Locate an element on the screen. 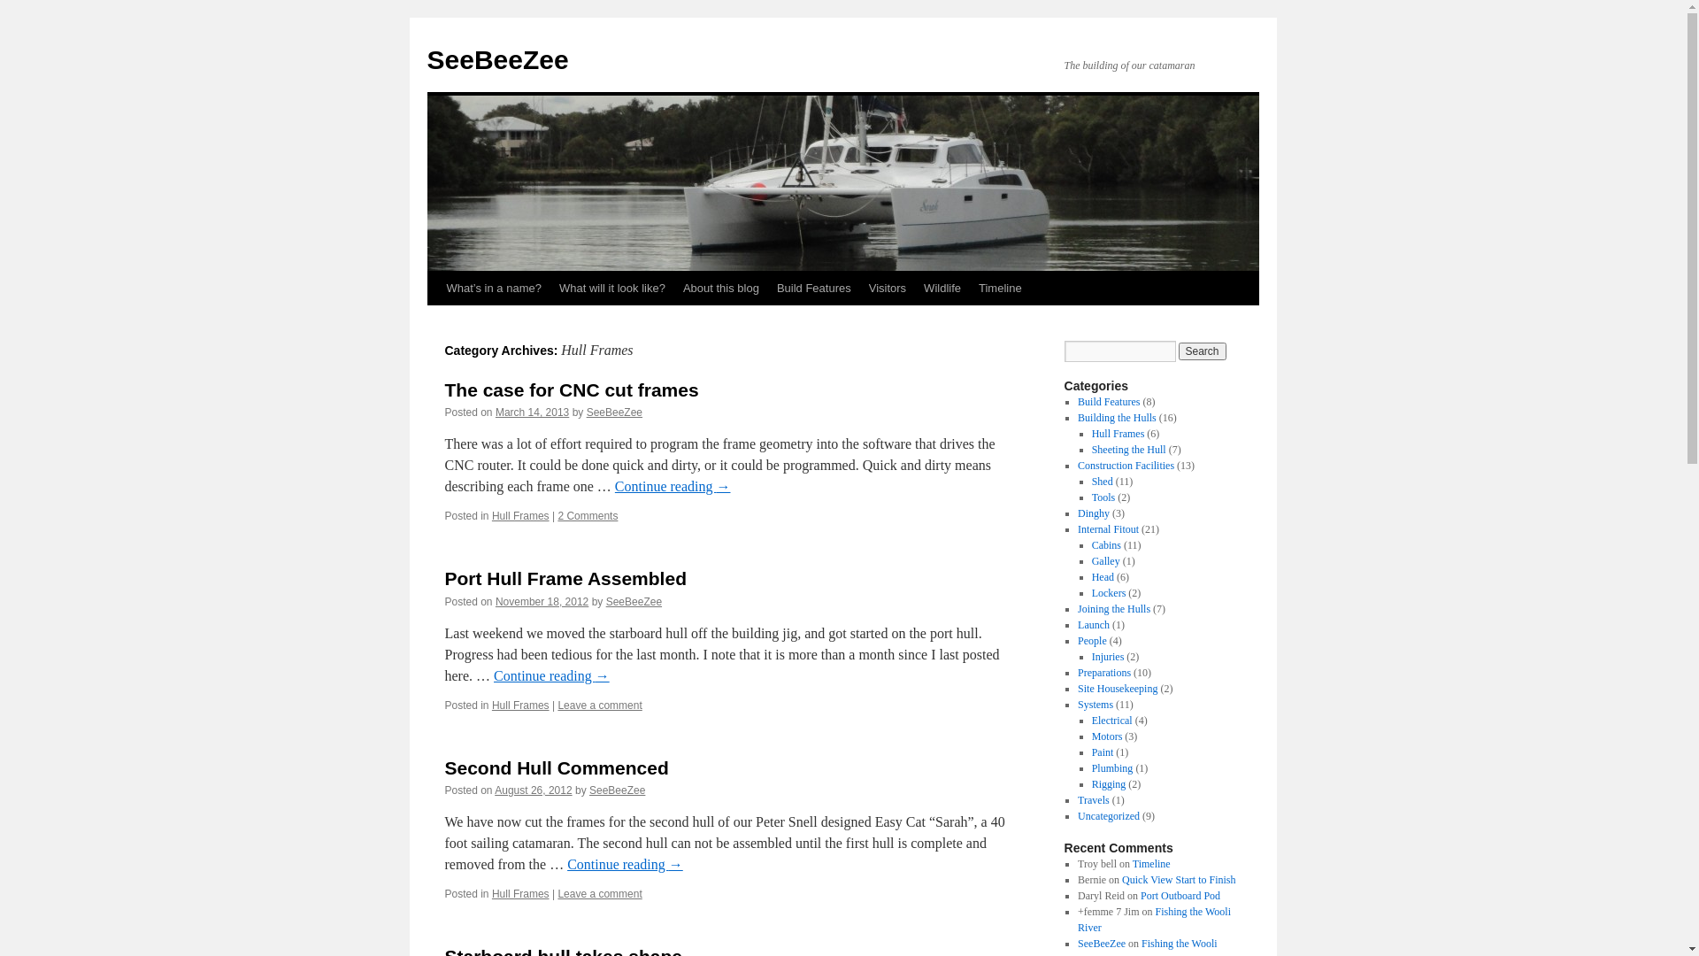  Wildlife is located at coordinates (942, 289).